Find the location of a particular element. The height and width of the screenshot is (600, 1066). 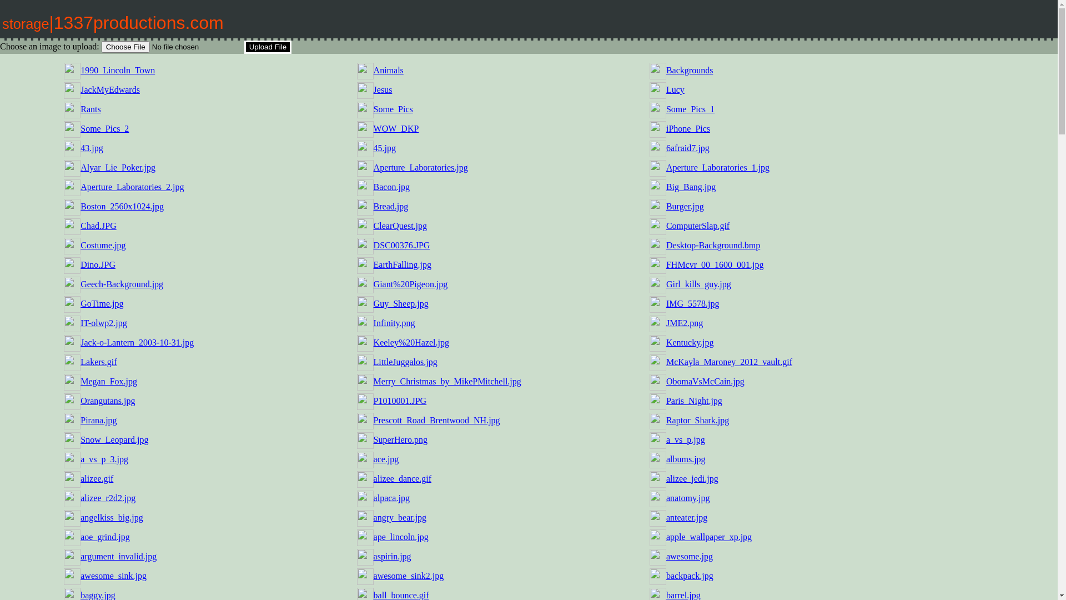

Guy_Sheep.jpg is located at coordinates (401, 303).